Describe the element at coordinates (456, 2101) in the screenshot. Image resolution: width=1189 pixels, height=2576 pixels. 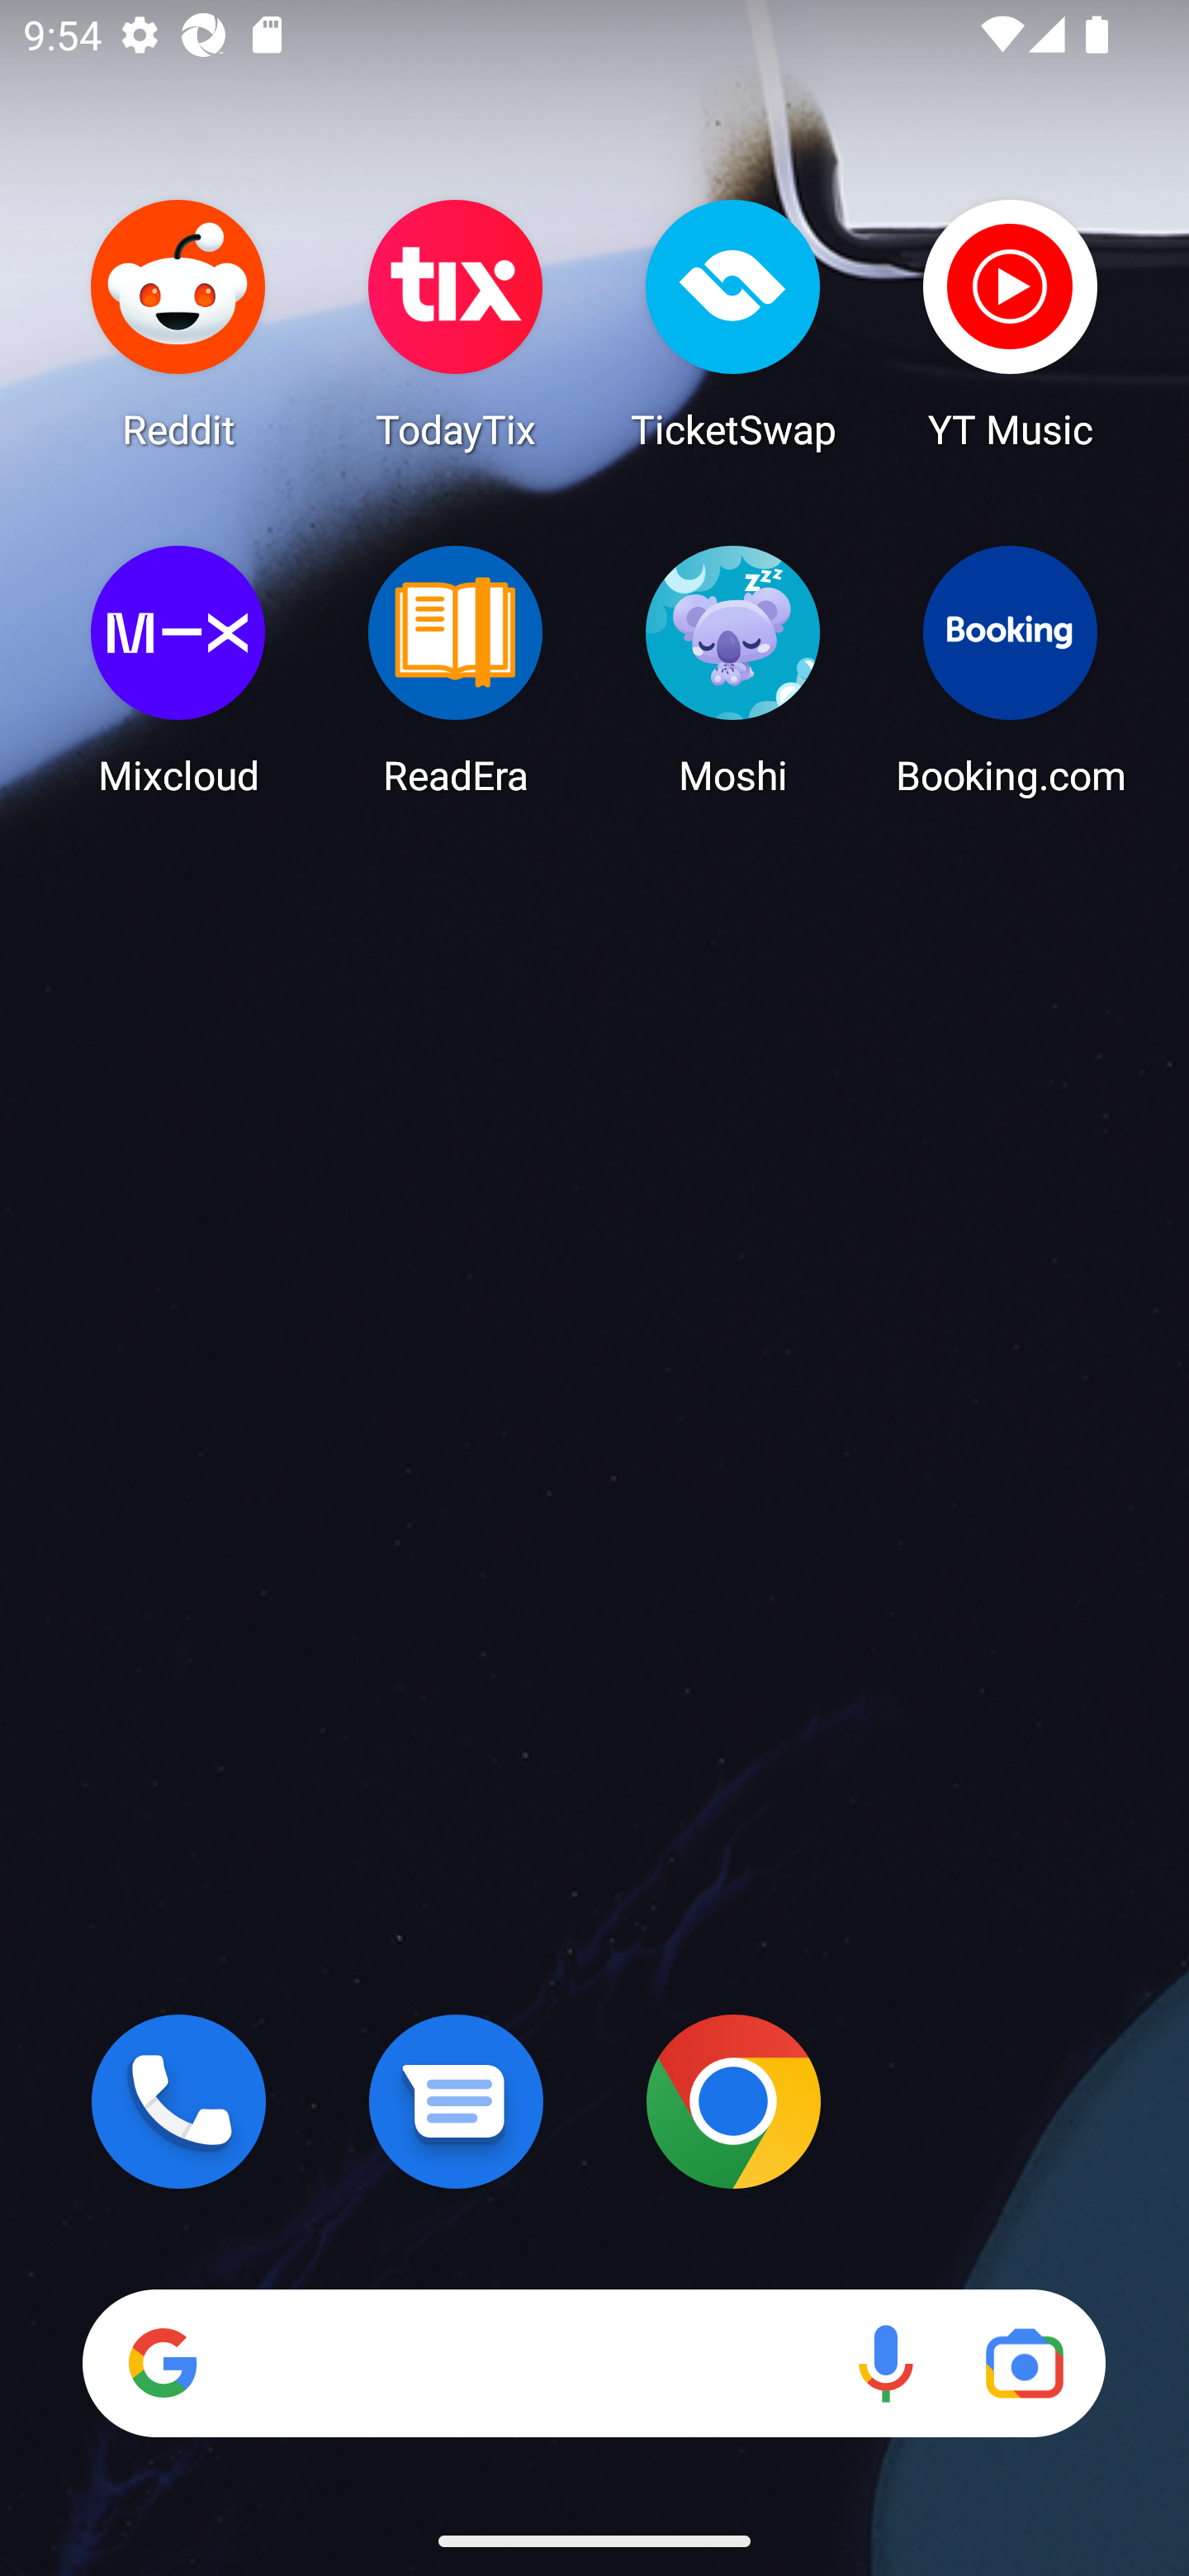
I see `Messages` at that location.